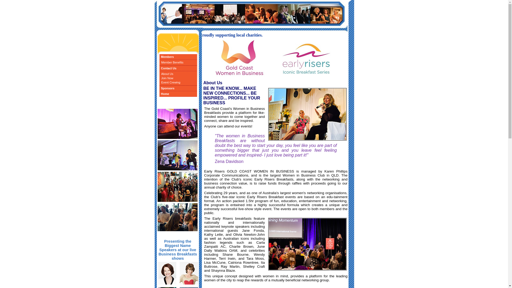 This screenshot has height=288, width=512. I want to click on Member Benefits, so click(178, 62).